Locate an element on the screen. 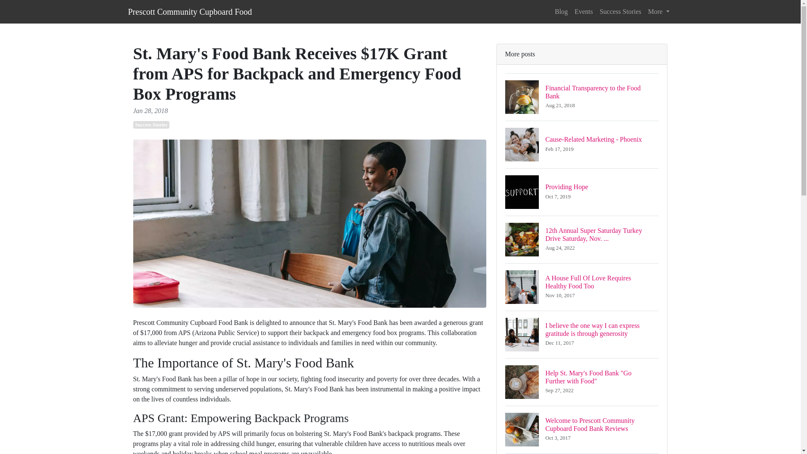 The image size is (807, 454). Success Stories is located at coordinates (620, 11).